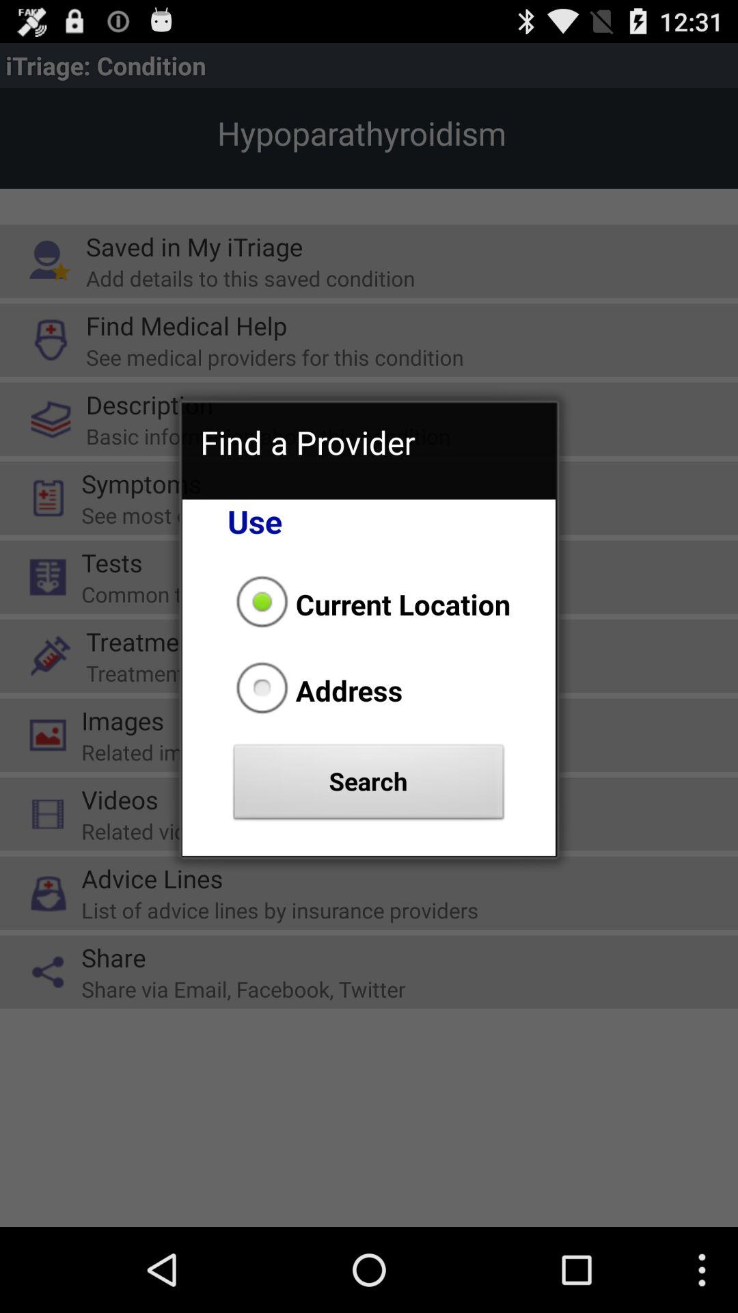  What do you see at coordinates (369, 604) in the screenshot?
I see `turn off item above address item` at bounding box center [369, 604].